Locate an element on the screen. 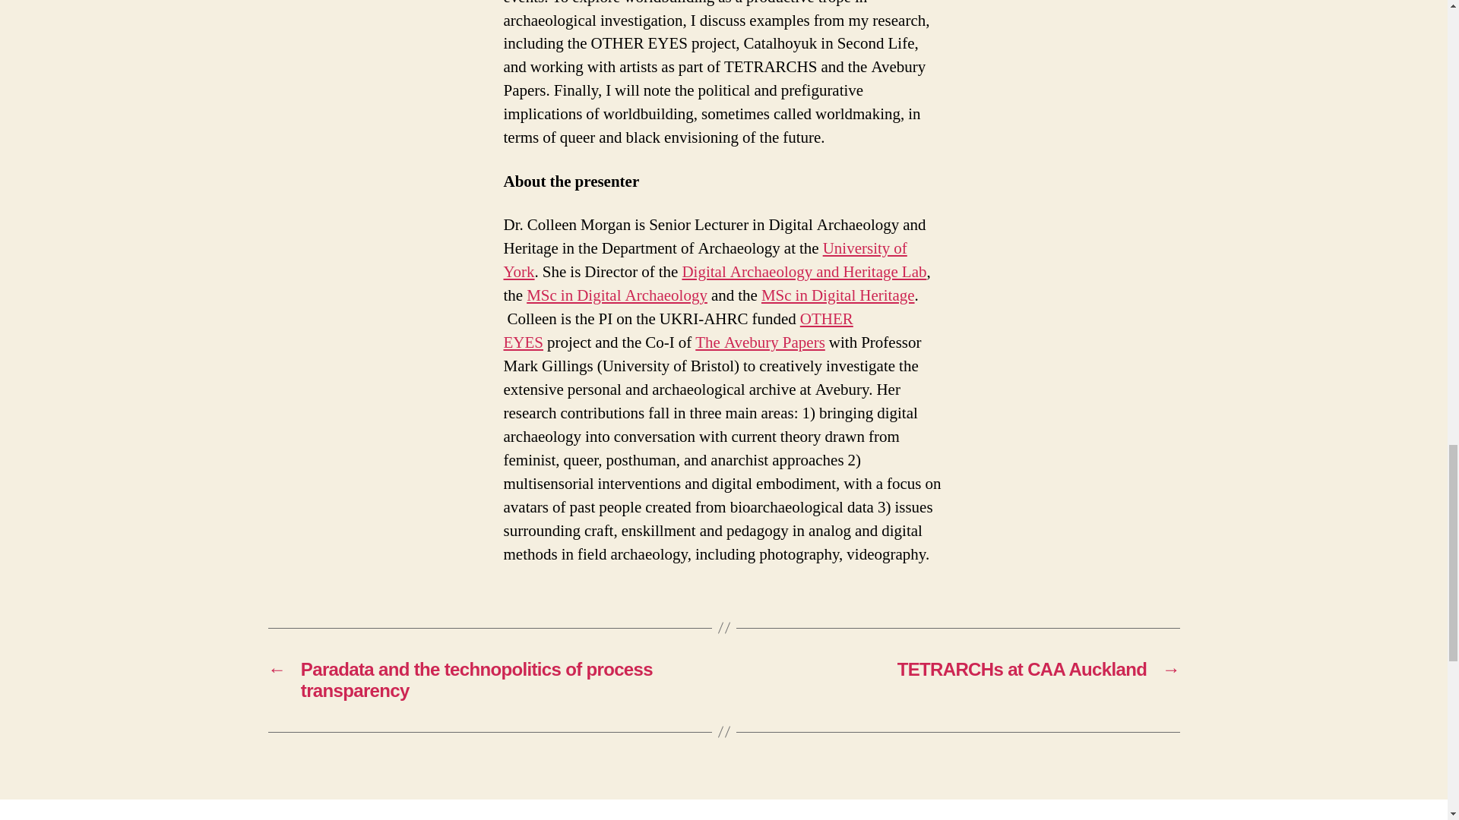 The height and width of the screenshot is (820, 1459). MSc in Digital Heritage is located at coordinates (837, 295).